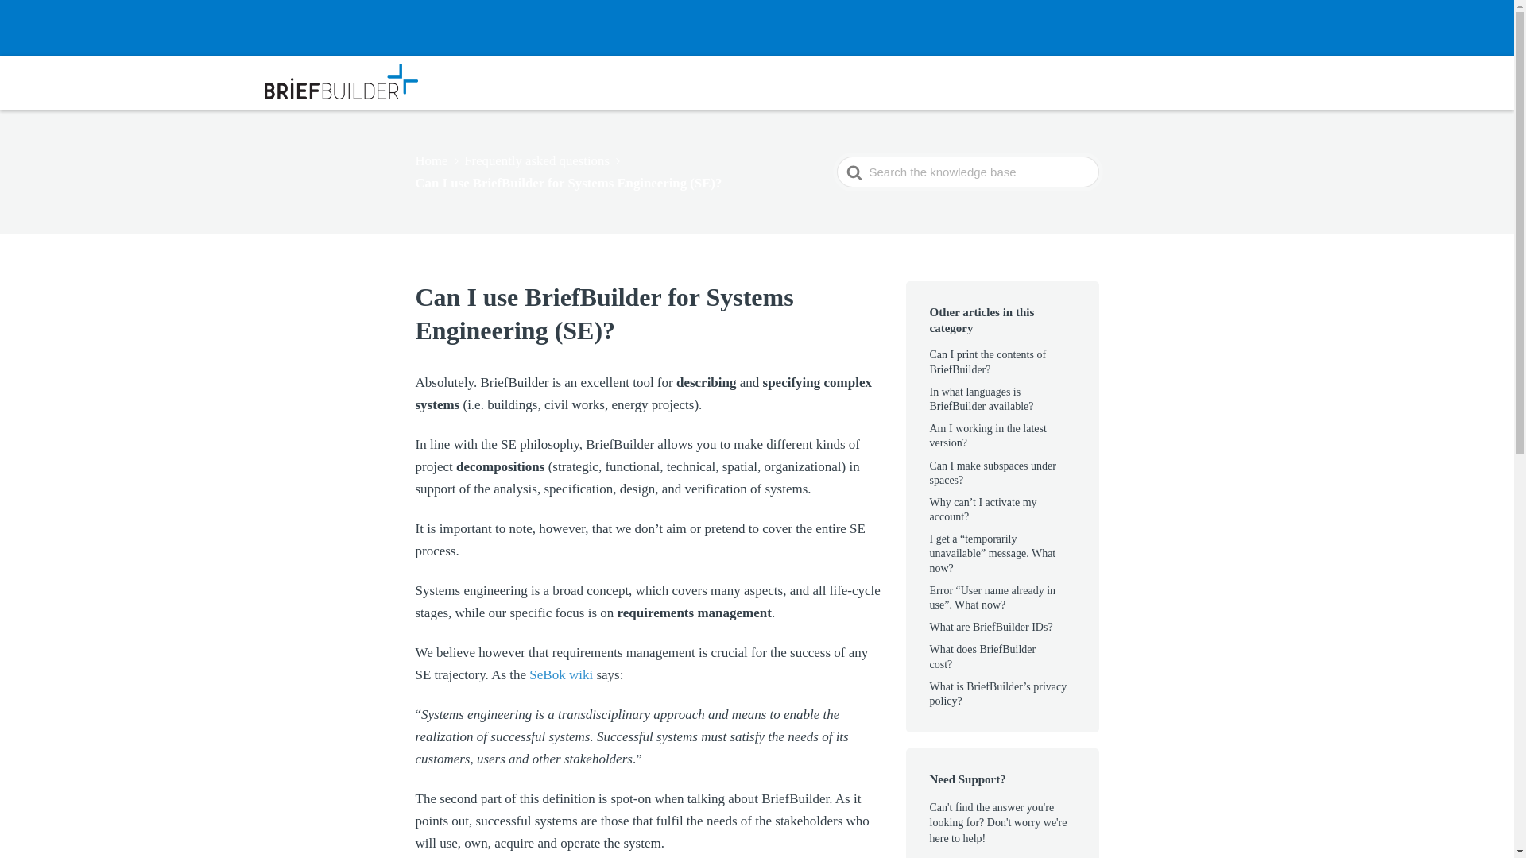 The image size is (1526, 858). What do you see at coordinates (992, 399) in the screenshot?
I see `In what languages is BriefBuilder available?` at bounding box center [992, 399].